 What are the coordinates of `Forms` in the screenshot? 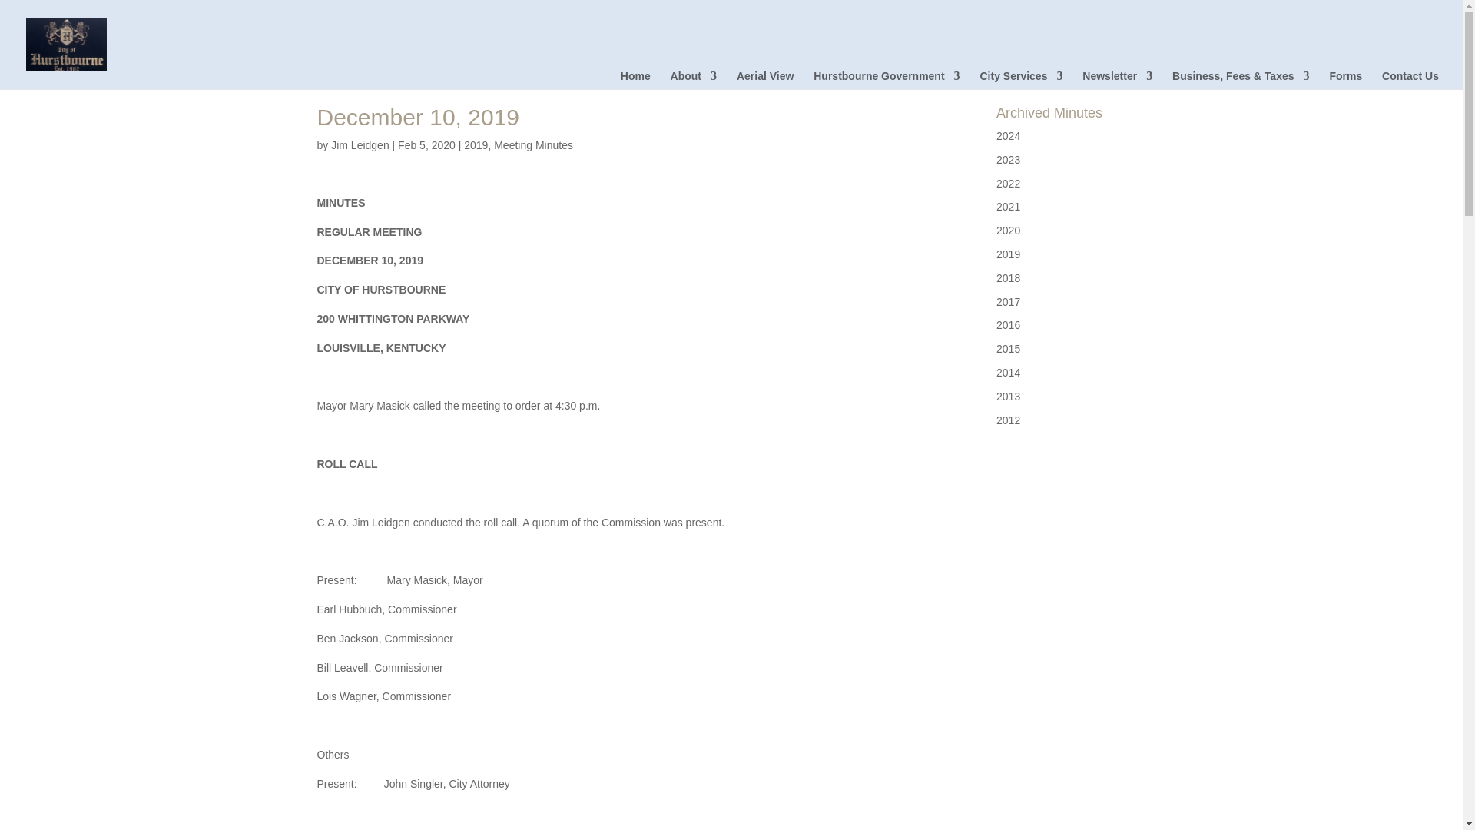 It's located at (1344, 79).